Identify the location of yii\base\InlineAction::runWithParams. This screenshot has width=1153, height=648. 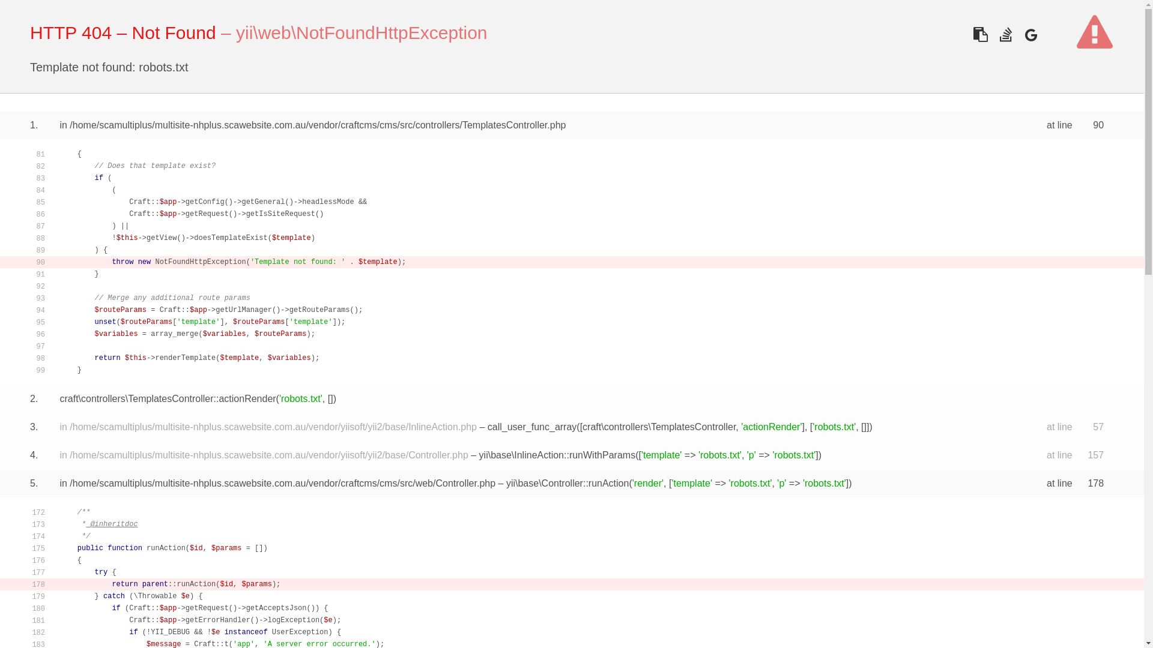
(557, 455).